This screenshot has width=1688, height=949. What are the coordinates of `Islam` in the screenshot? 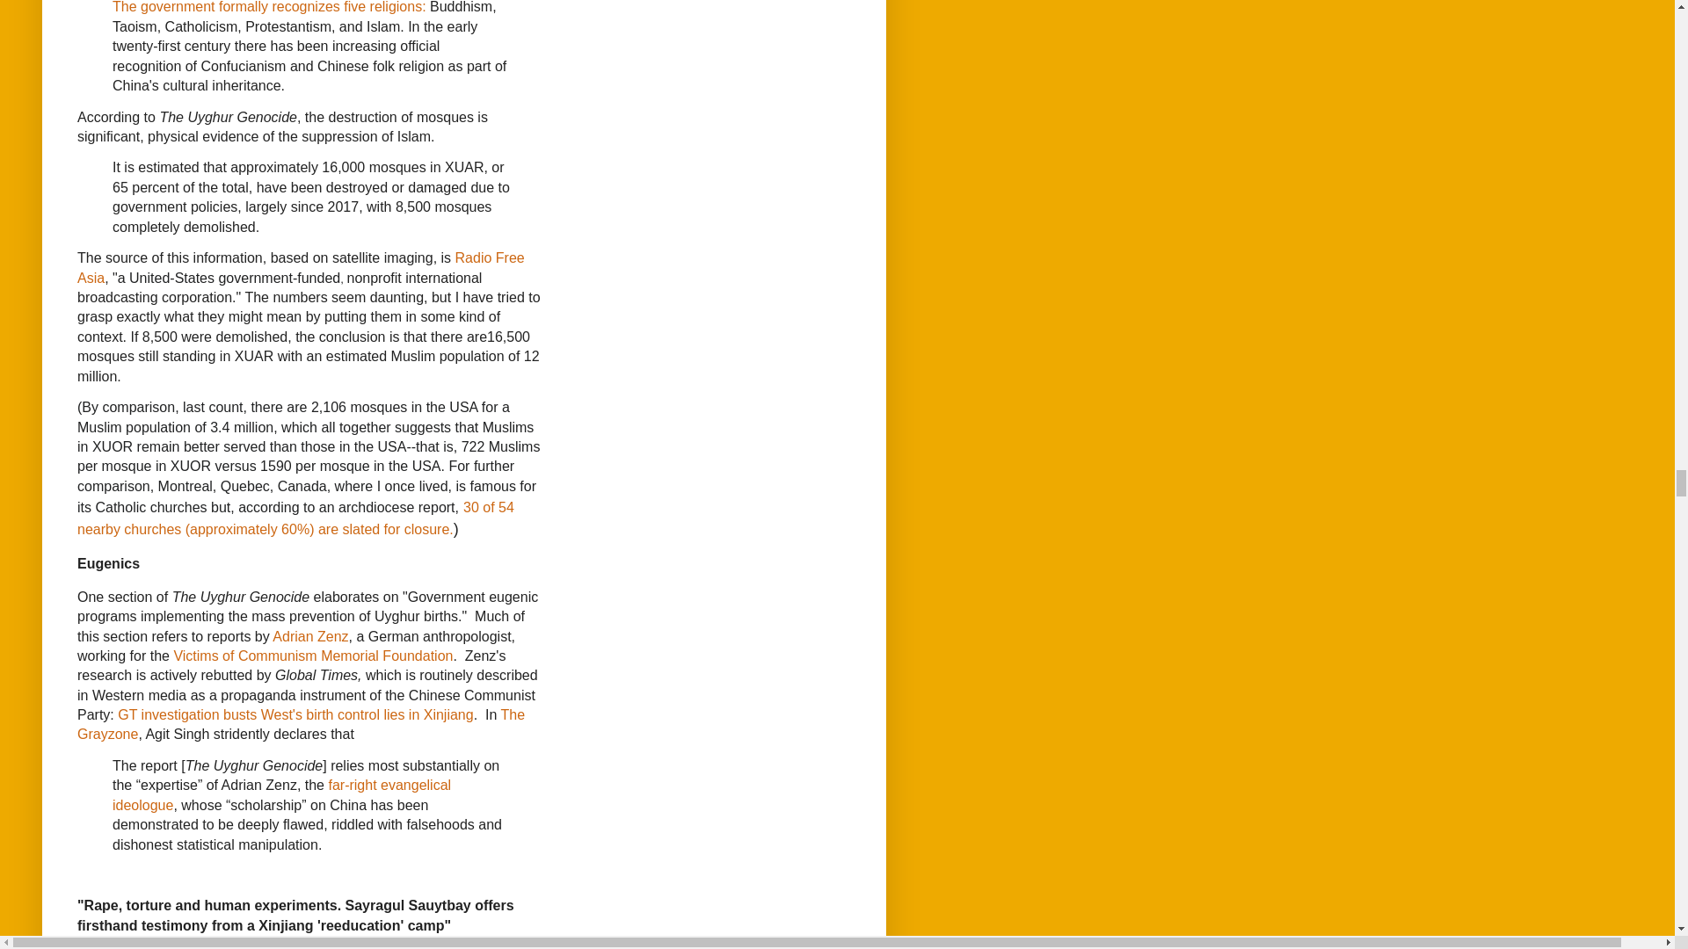 It's located at (383, 26).